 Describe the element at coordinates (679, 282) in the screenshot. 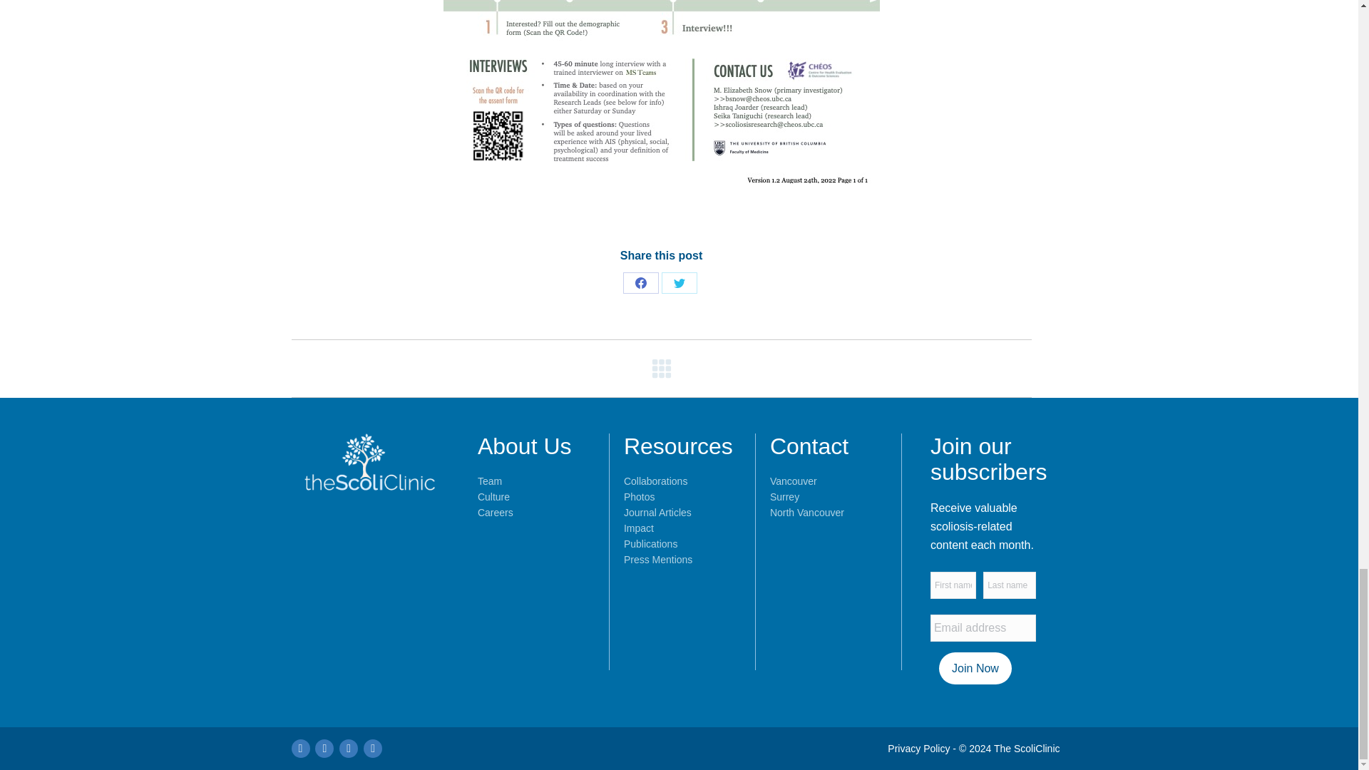

I see `Twitter` at that location.